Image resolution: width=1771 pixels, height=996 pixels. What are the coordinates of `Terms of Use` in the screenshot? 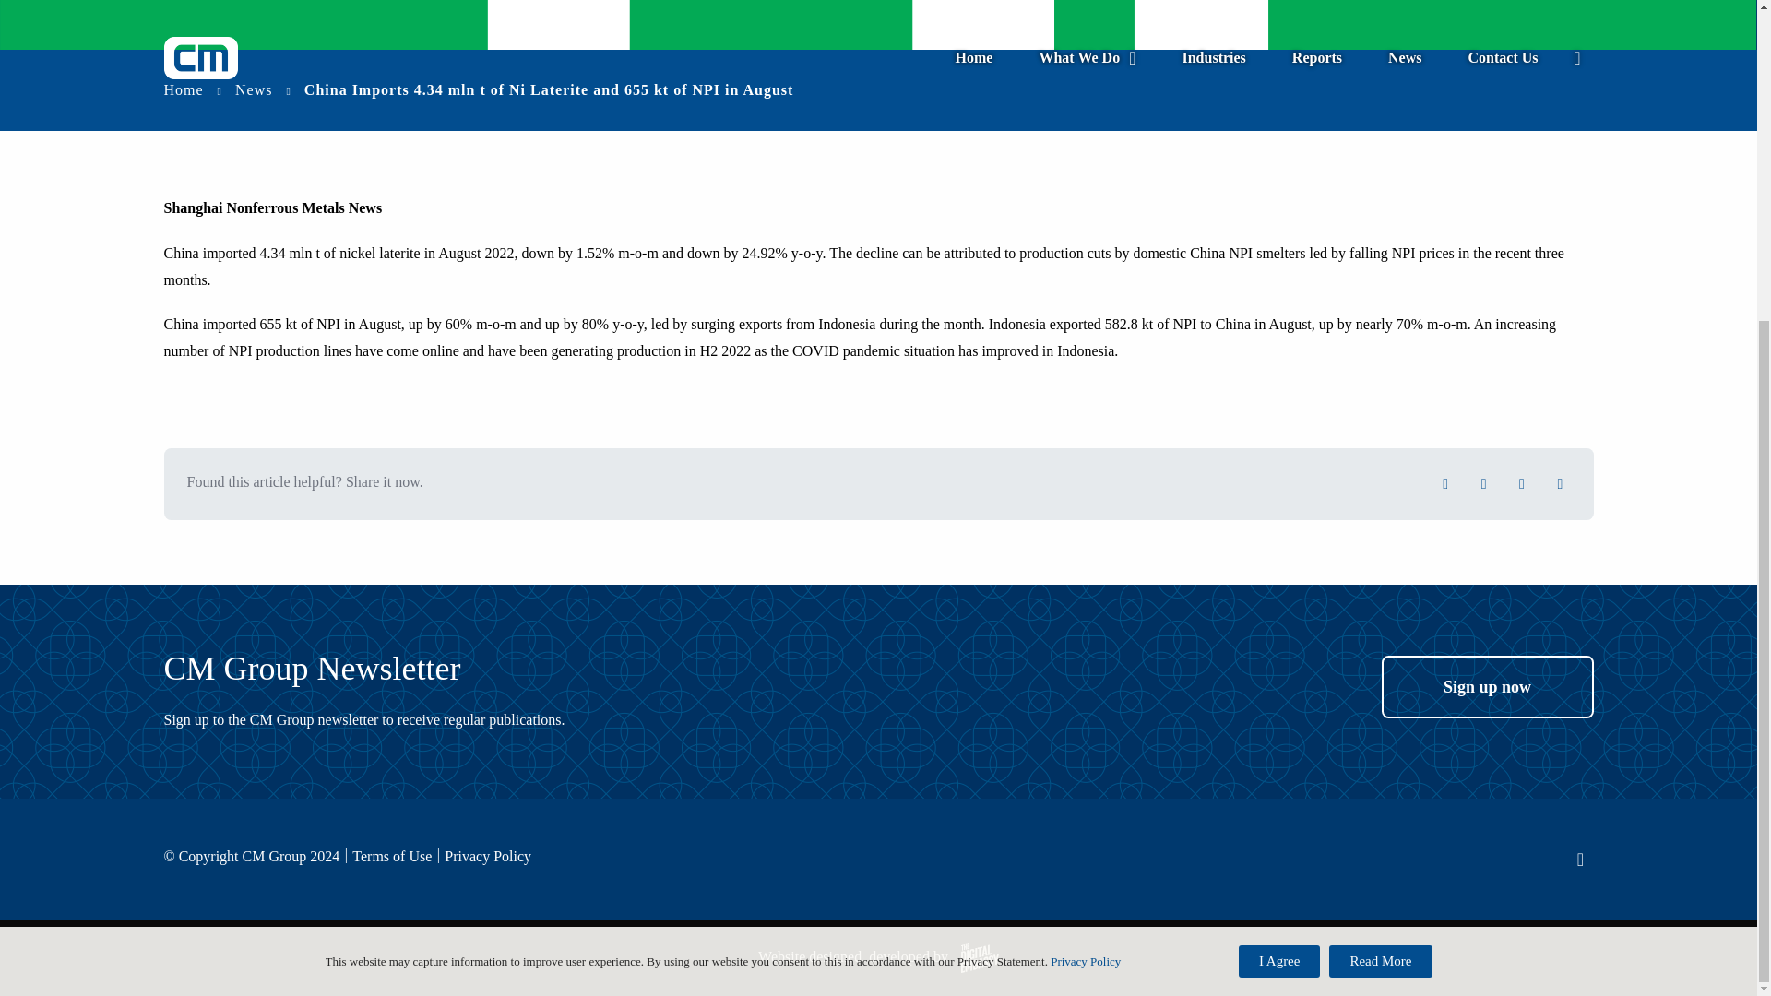 It's located at (392, 857).